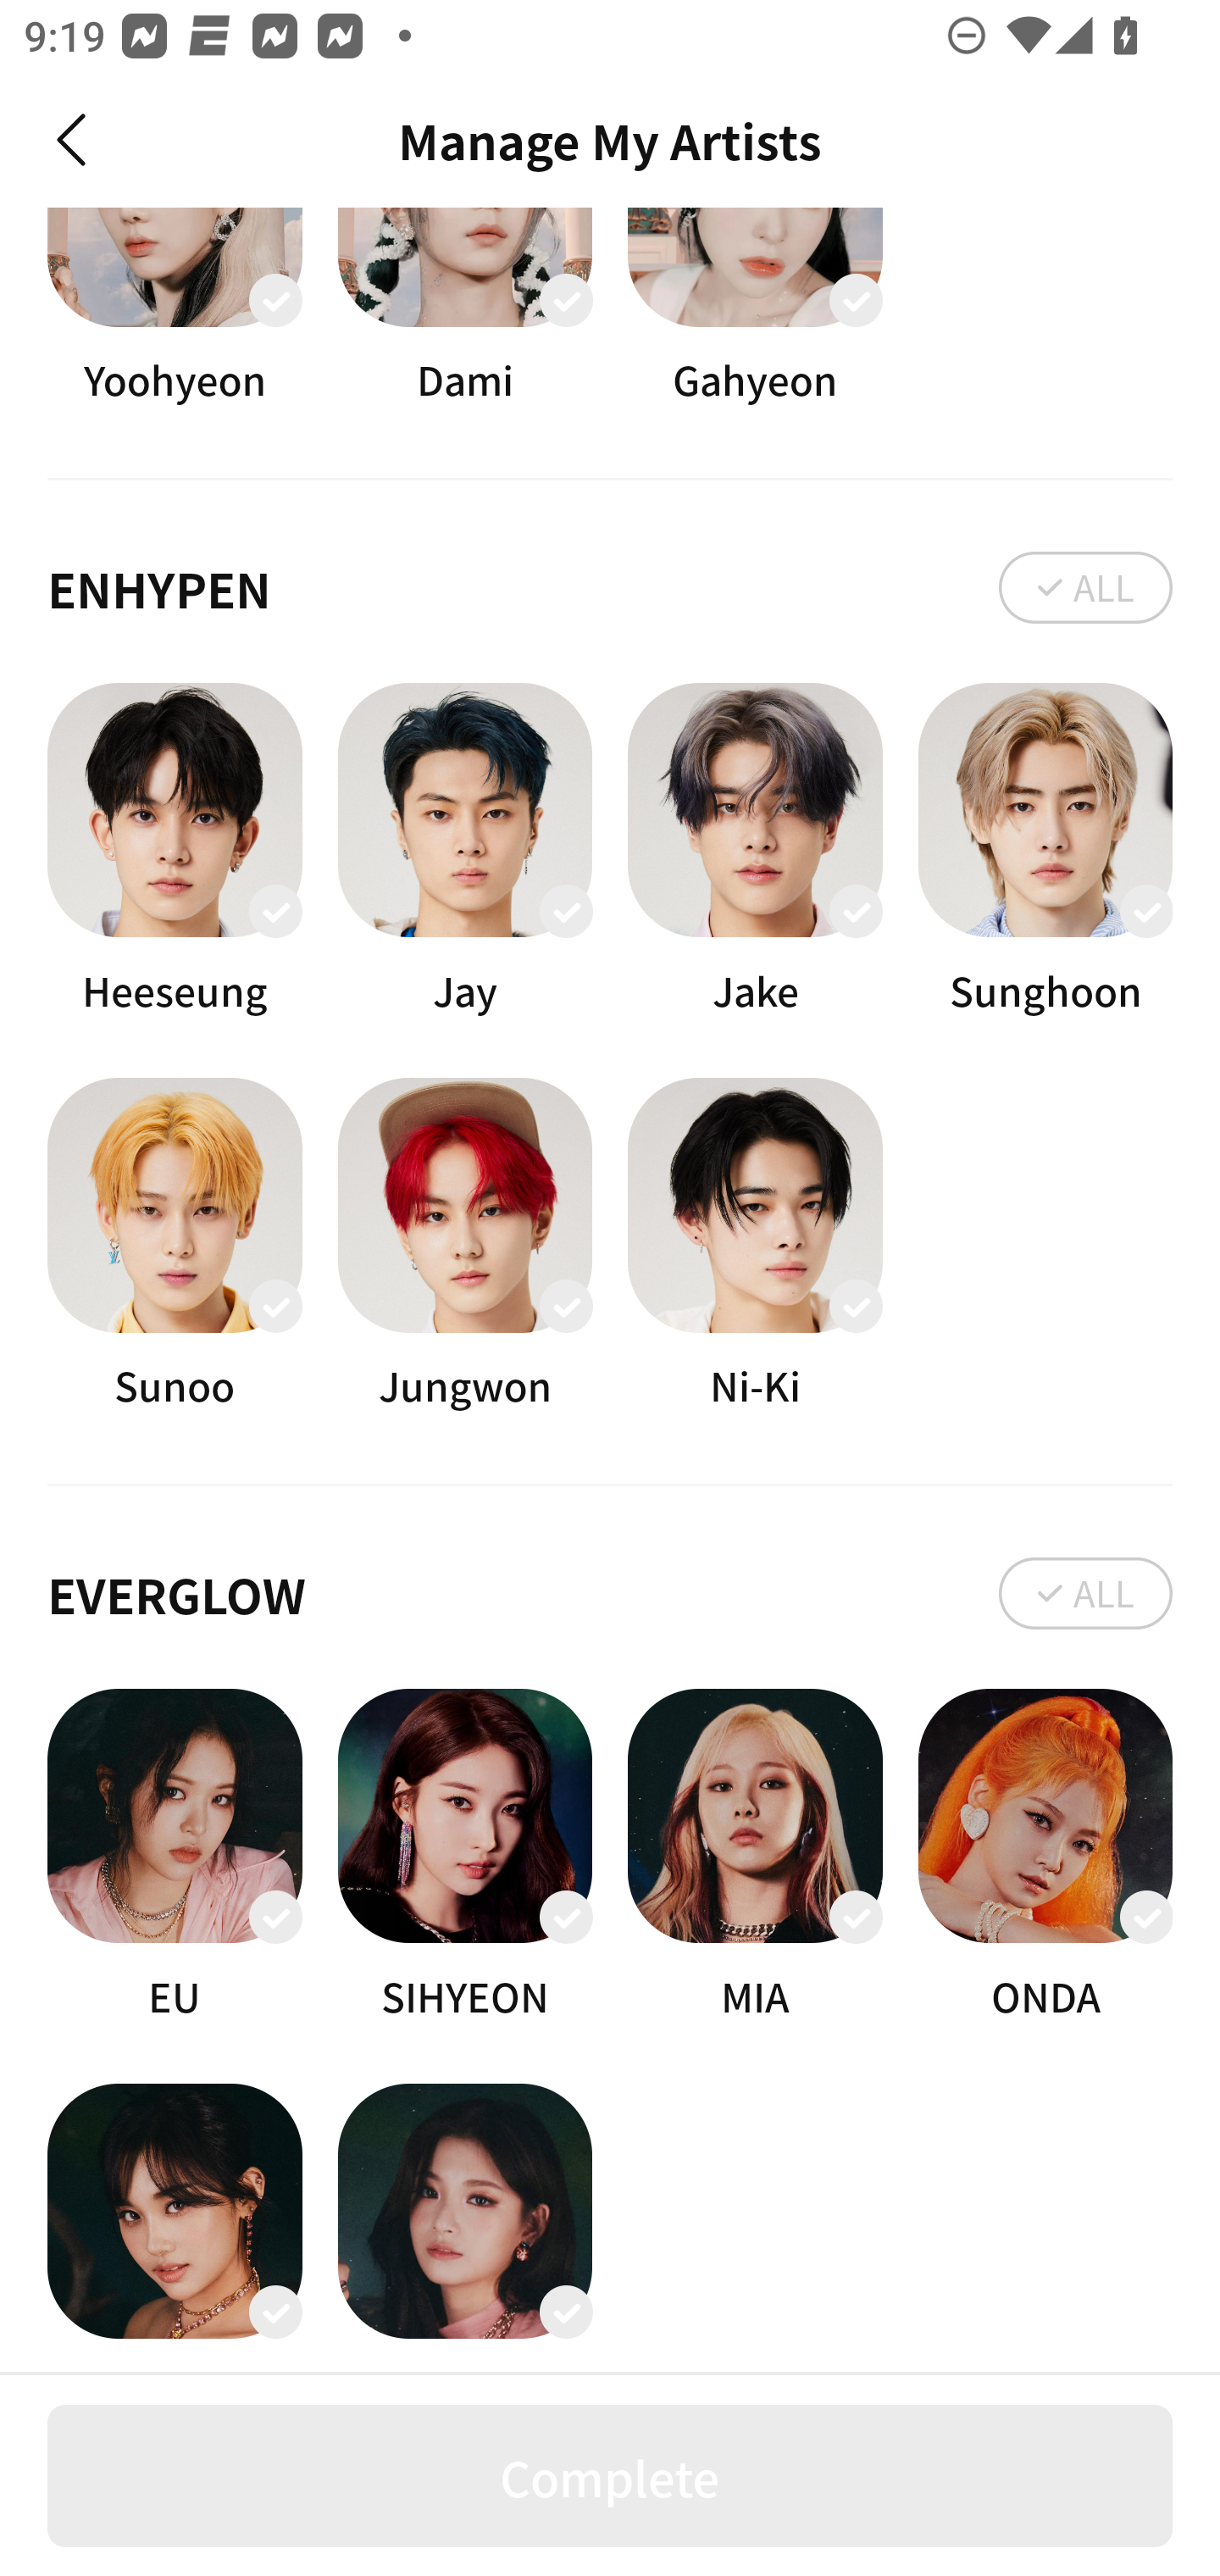 The height and width of the screenshot is (2576, 1220). What do you see at coordinates (464, 1857) in the screenshot?
I see `SIHYEON` at bounding box center [464, 1857].